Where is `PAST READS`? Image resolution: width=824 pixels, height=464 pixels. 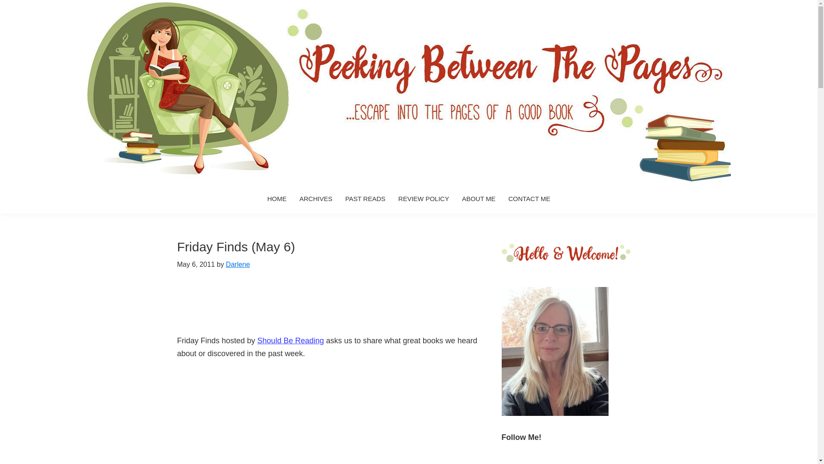
PAST READS is located at coordinates (365, 198).